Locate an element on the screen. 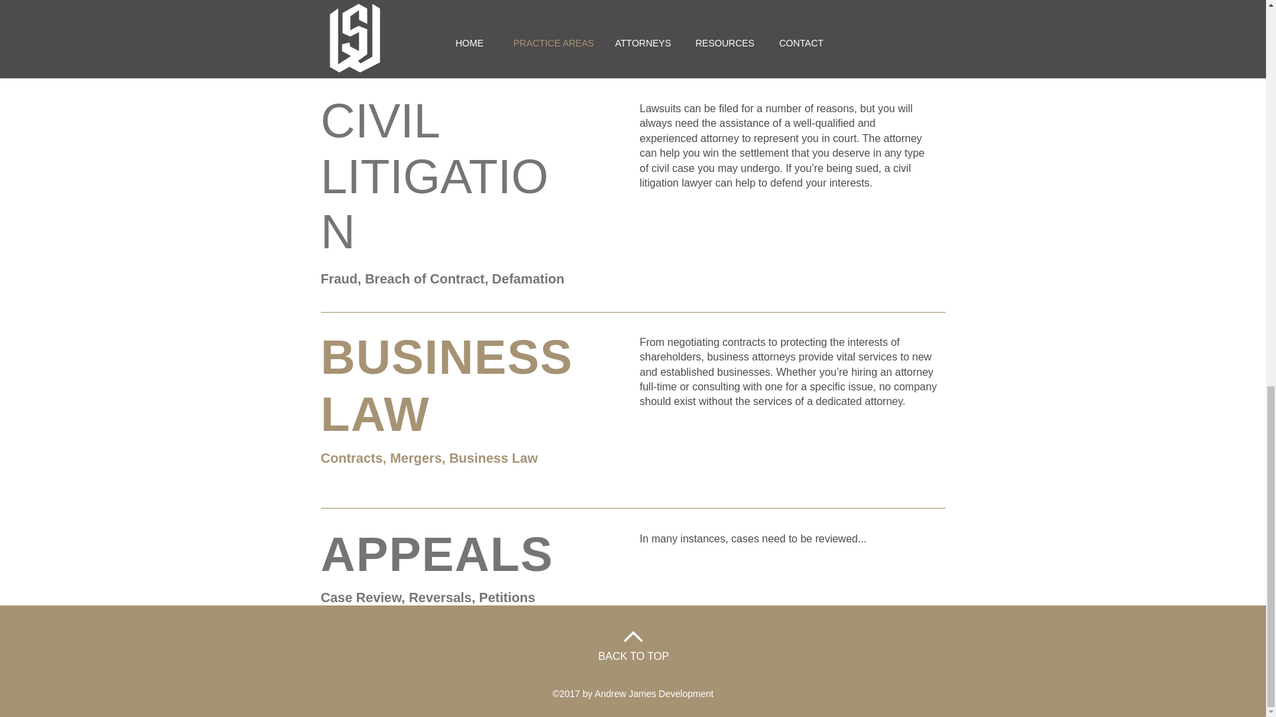 The image size is (1276, 717). BACK TO TOP is located at coordinates (633, 656).